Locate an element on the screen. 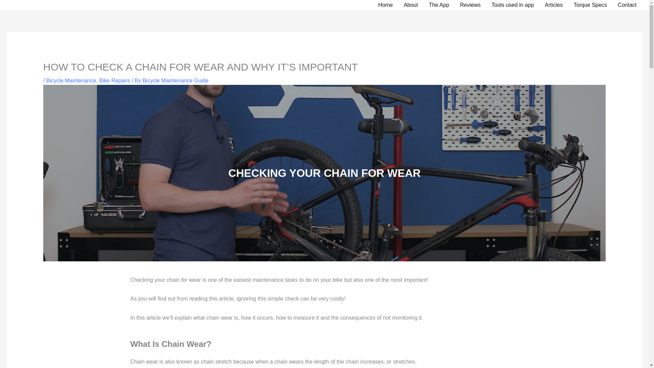 This screenshot has width=654, height=368. Torque Specs is located at coordinates (590, 5).